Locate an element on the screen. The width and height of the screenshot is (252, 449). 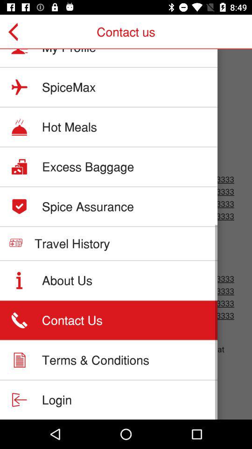
turn off item below contact us is located at coordinates (95, 360).